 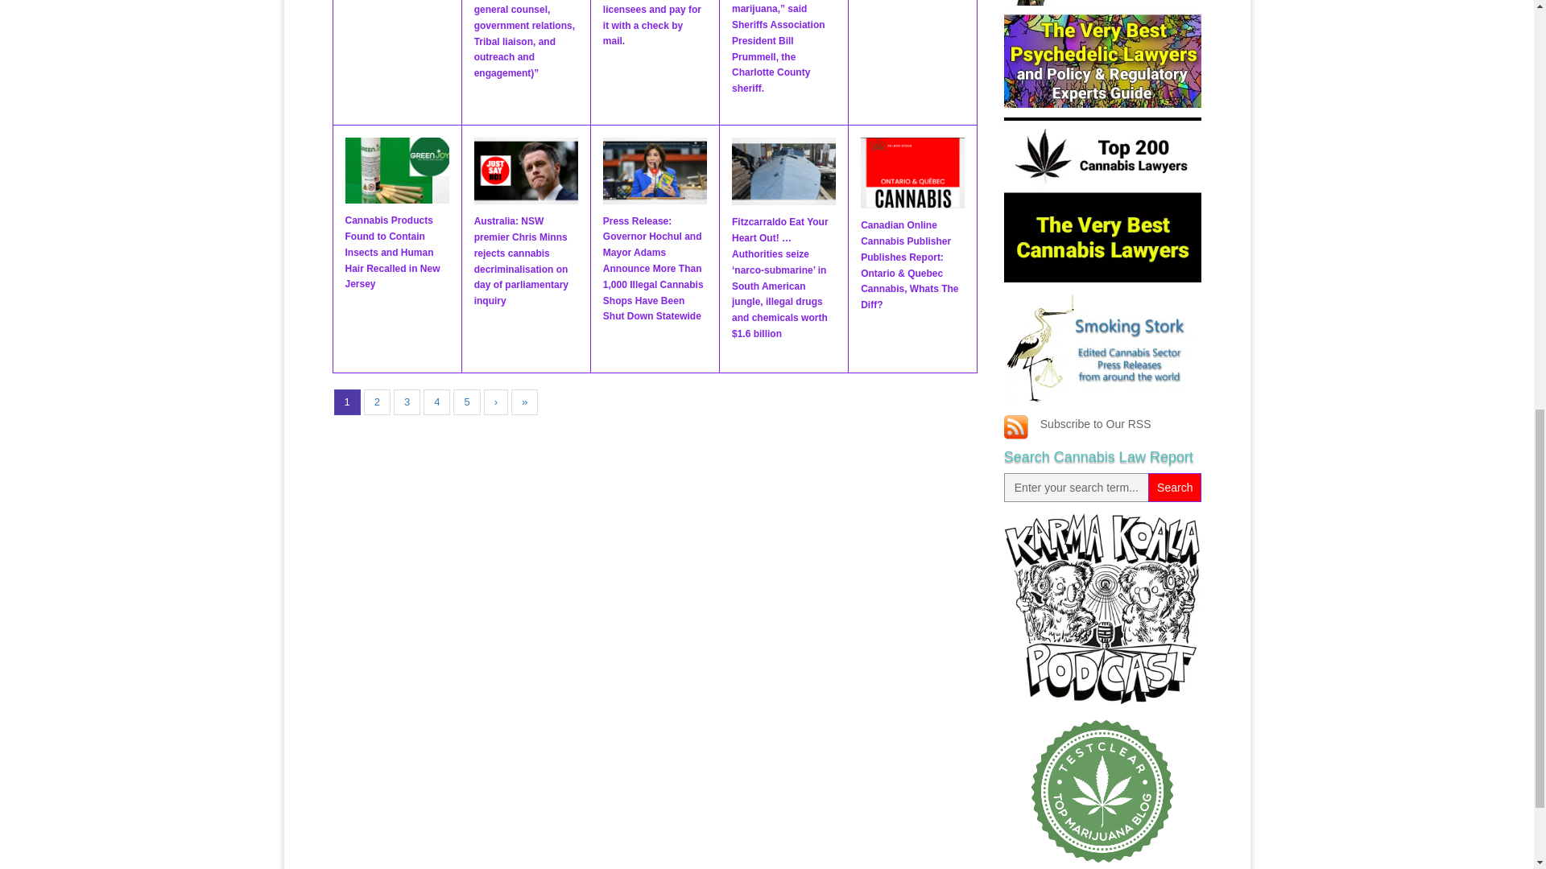 I want to click on Search, so click(x=1174, y=488).